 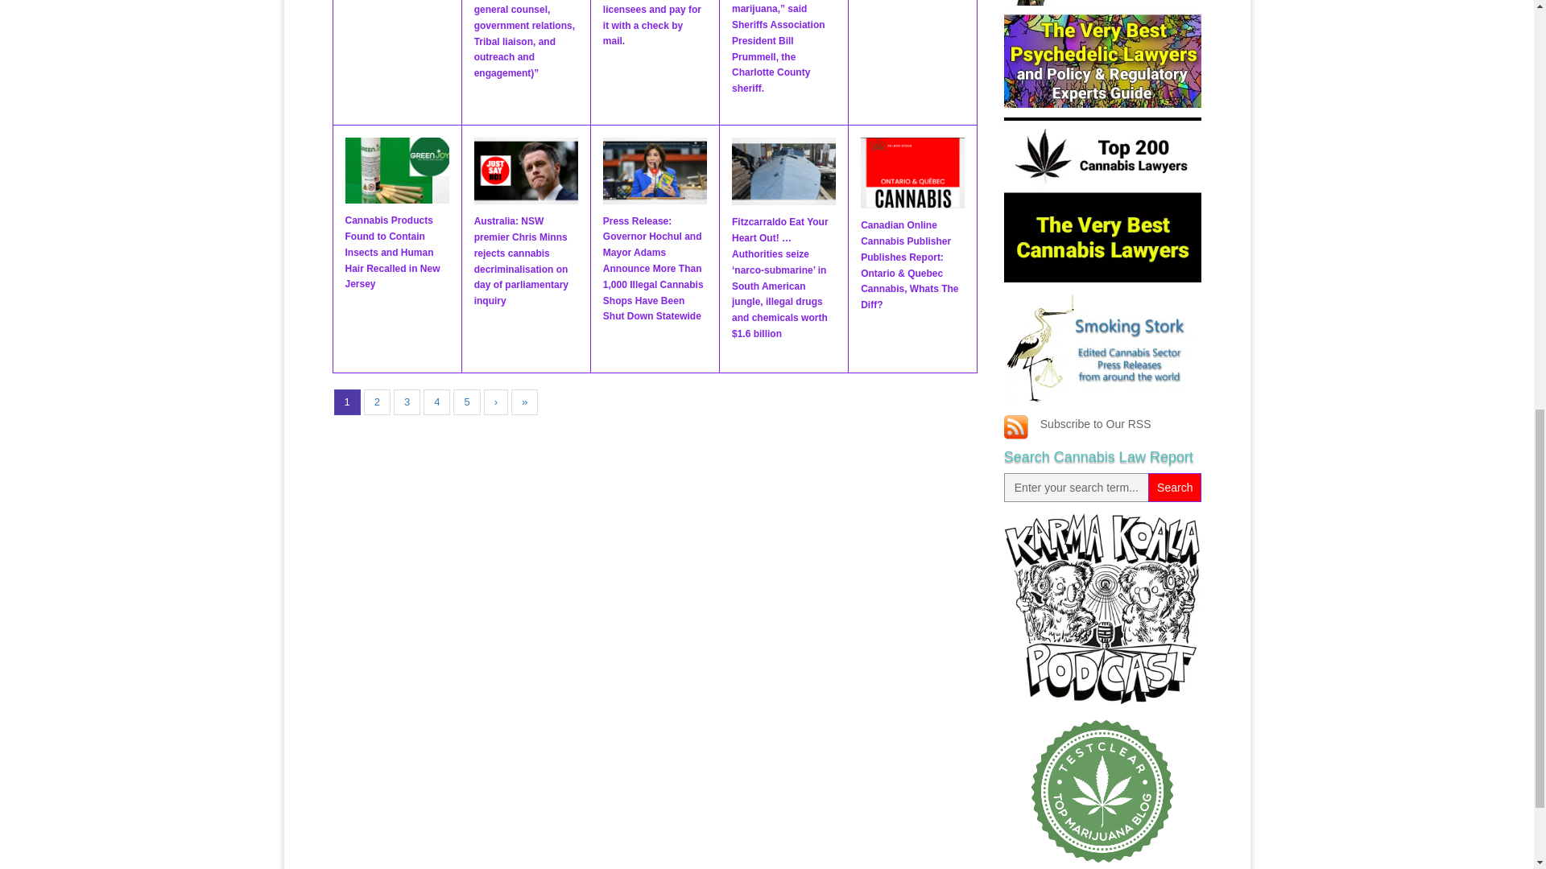 I want to click on Search, so click(x=1174, y=488).